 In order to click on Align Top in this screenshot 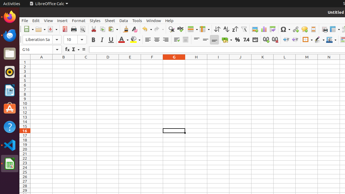, I will do `click(197, 40)`.